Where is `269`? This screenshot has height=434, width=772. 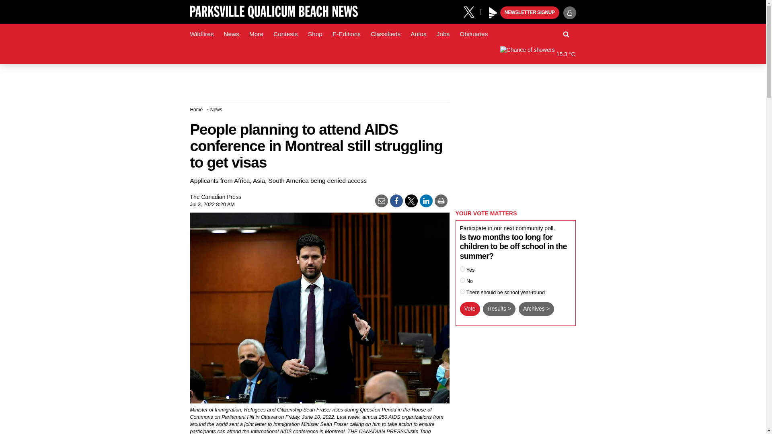
269 is located at coordinates (462, 269).